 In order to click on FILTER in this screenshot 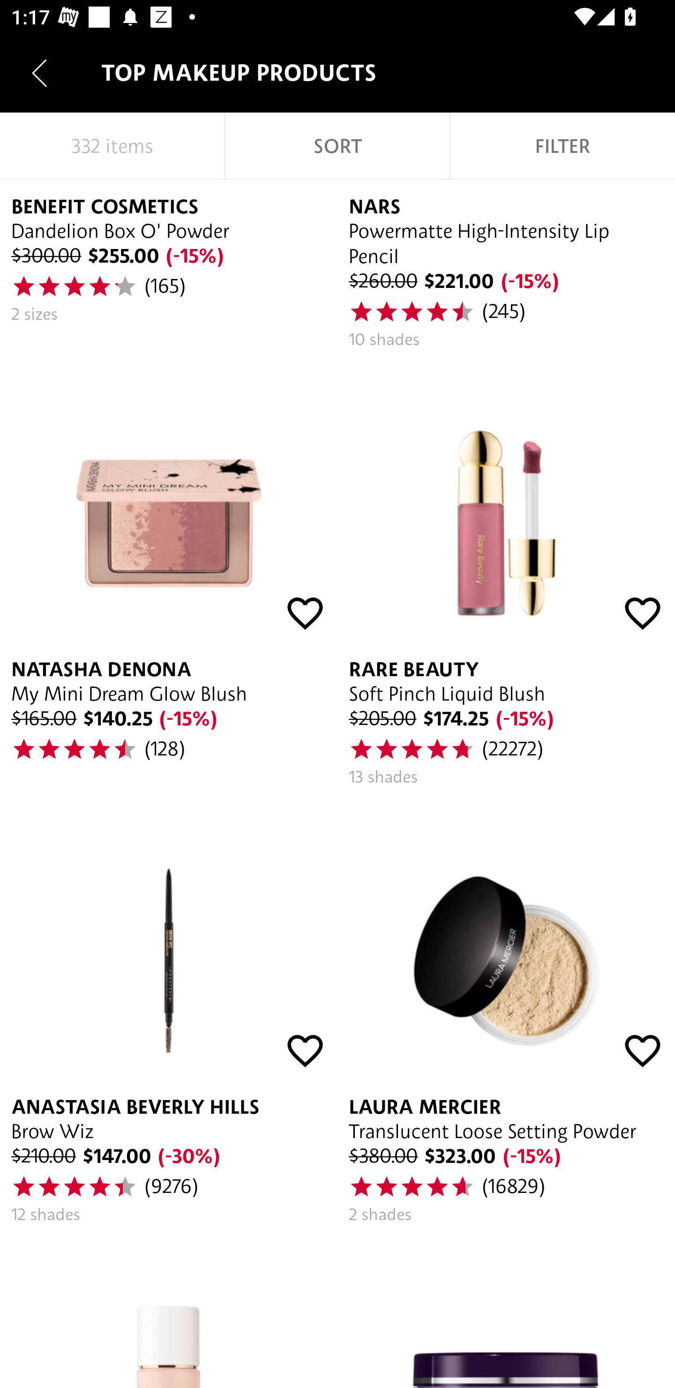, I will do `click(562, 146)`.